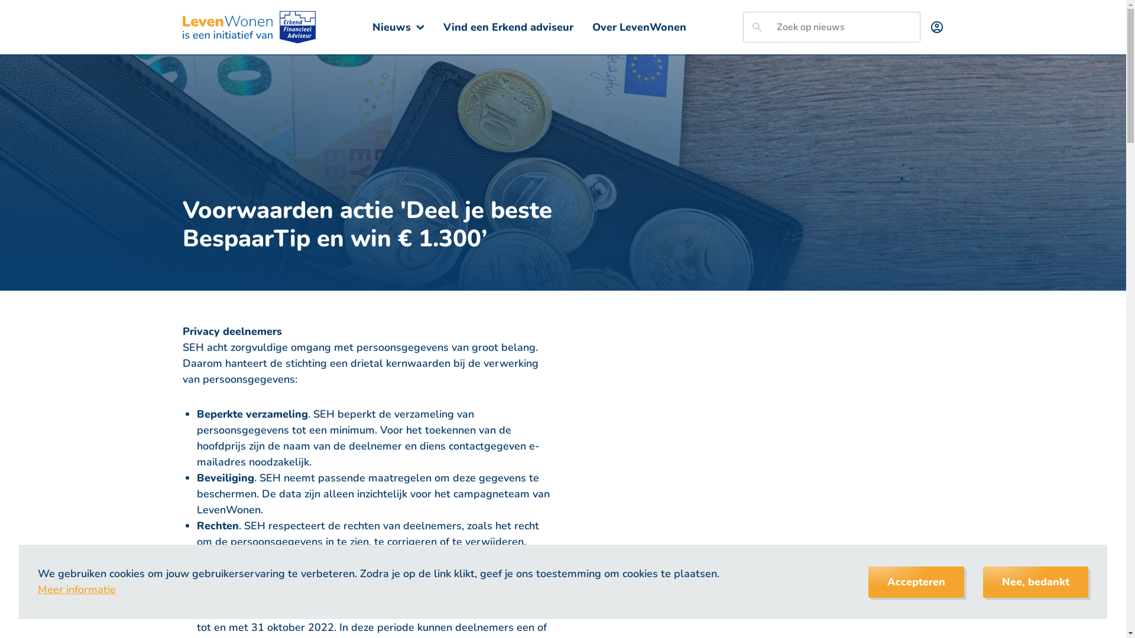 This screenshot has height=638, width=1135. What do you see at coordinates (757, 27) in the screenshot?
I see `Toepassen` at bounding box center [757, 27].